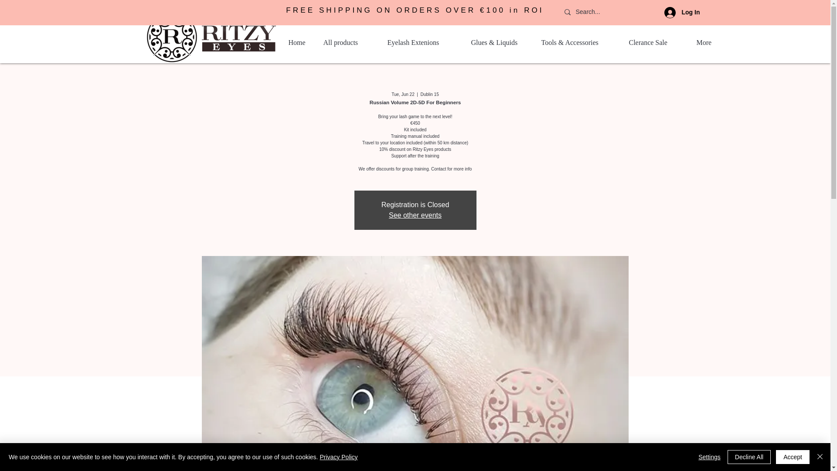 This screenshot has width=837, height=471. Describe the element at coordinates (415, 215) in the screenshot. I see `See other events` at that location.